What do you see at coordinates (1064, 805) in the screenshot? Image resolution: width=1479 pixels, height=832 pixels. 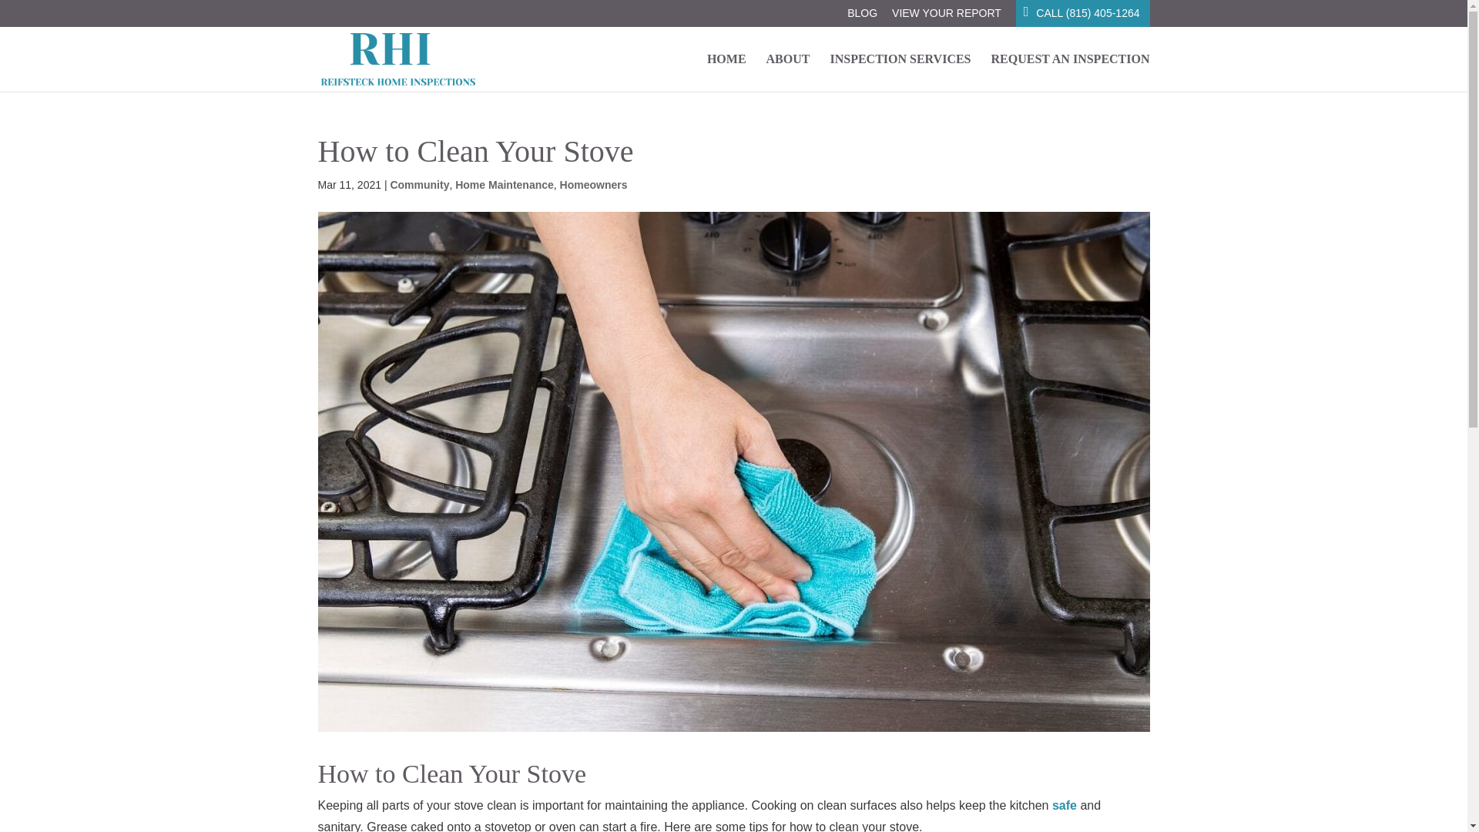 I see `safe` at bounding box center [1064, 805].